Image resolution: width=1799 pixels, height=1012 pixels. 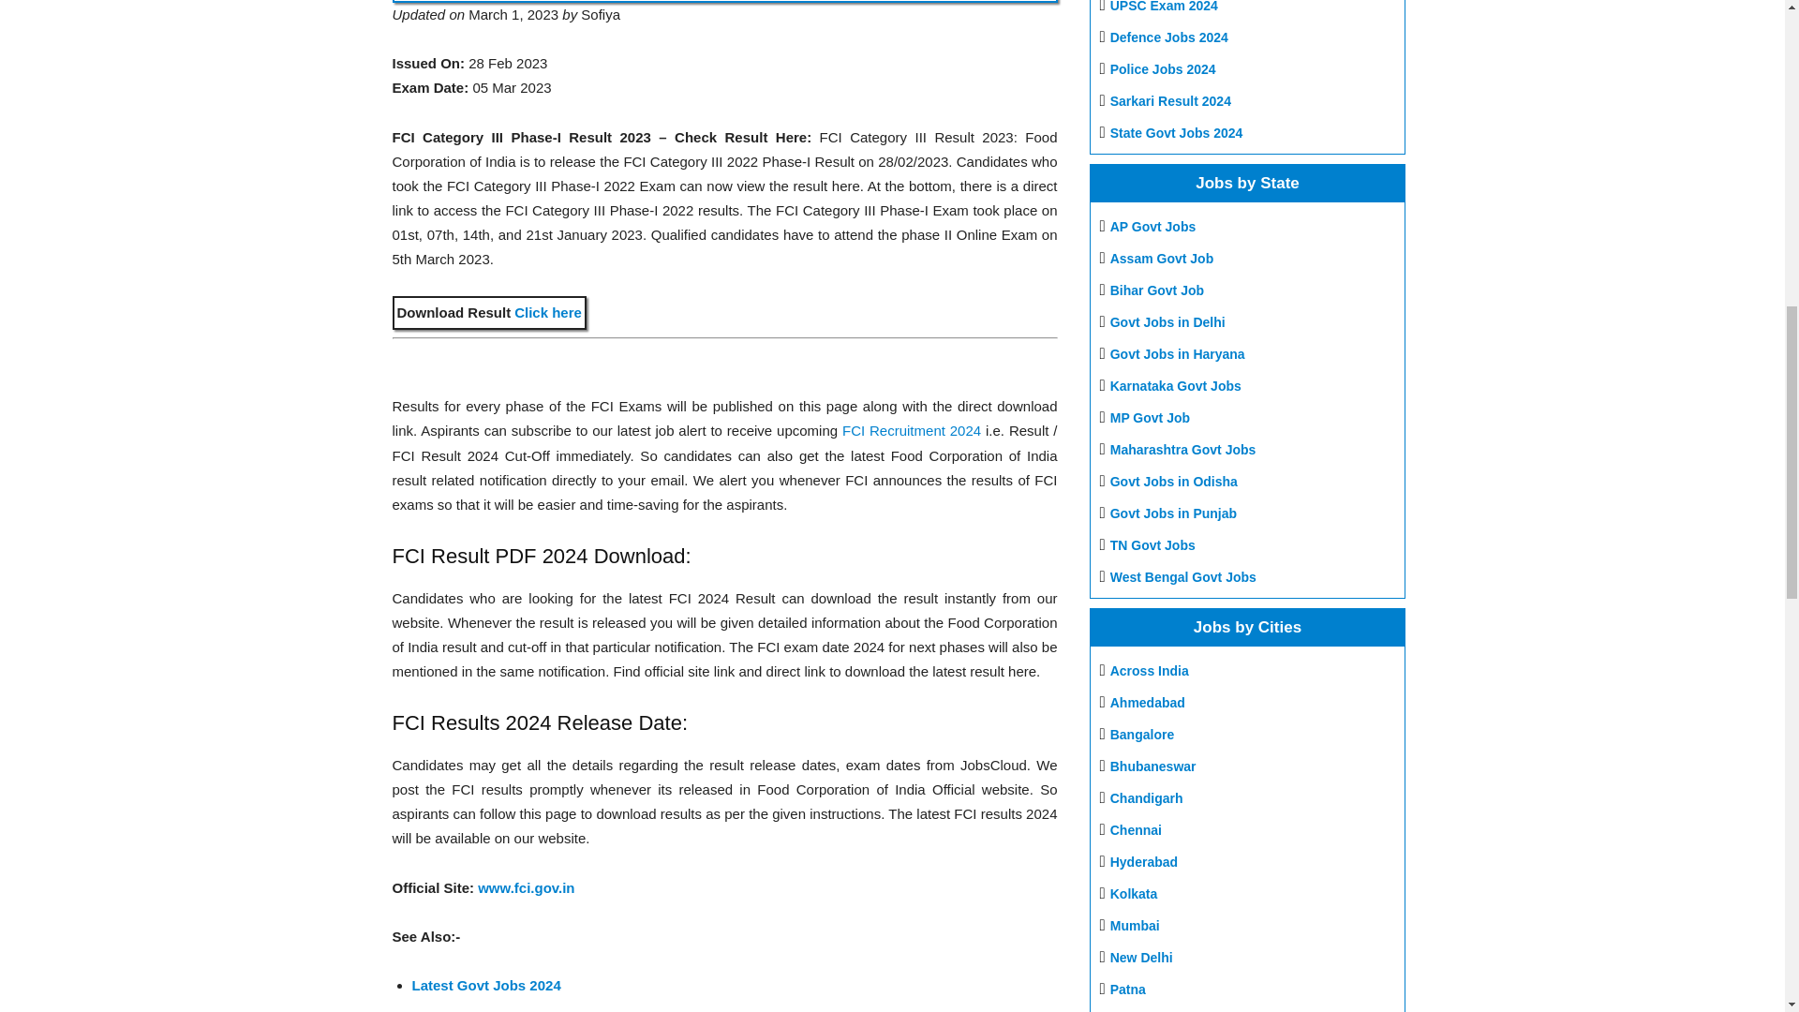 What do you see at coordinates (1147, 703) in the screenshot?
I see `Jobs in Ahmedabad` at bounding box center [1147, 703].